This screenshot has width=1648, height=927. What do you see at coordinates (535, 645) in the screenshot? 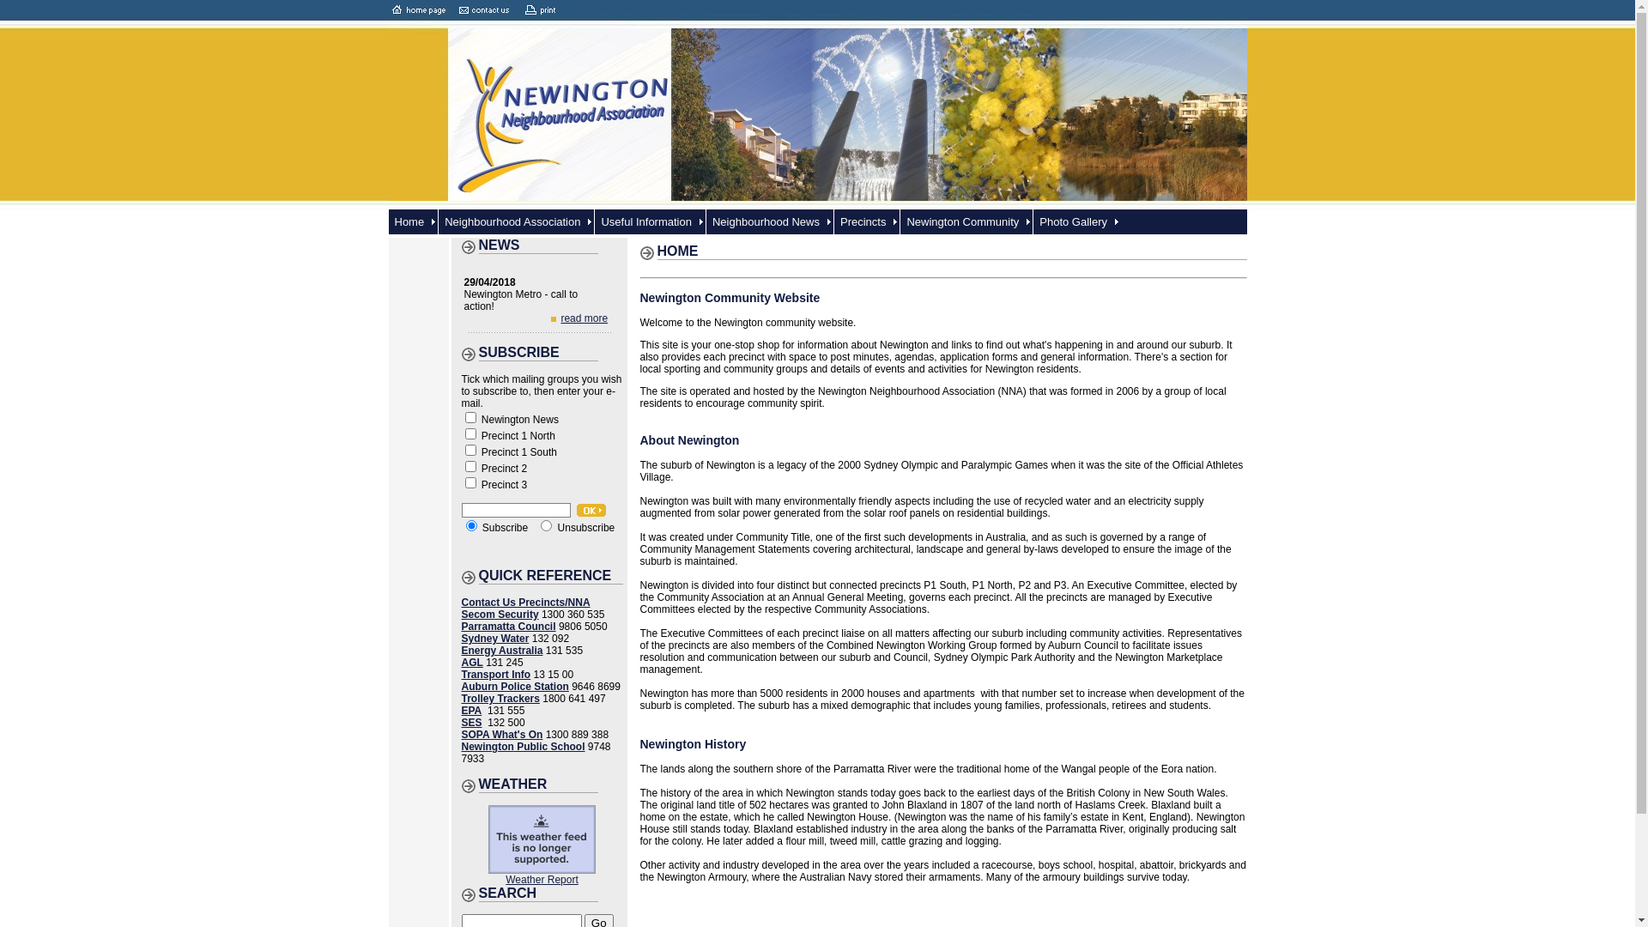
I see `Sydney Water` at bounding box center [535, 645].